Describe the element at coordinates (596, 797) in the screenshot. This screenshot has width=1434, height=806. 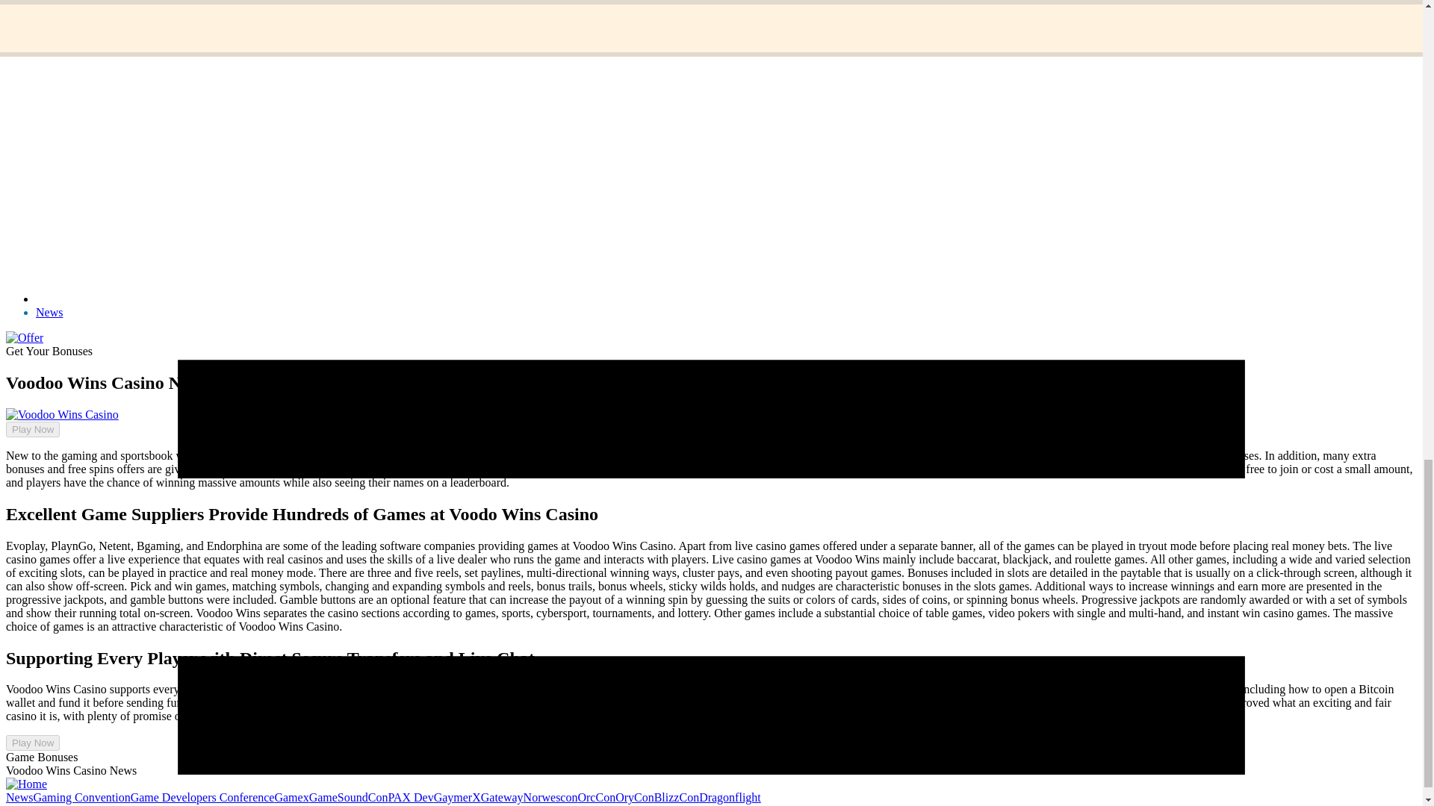
I see `OrcCon` at that location.